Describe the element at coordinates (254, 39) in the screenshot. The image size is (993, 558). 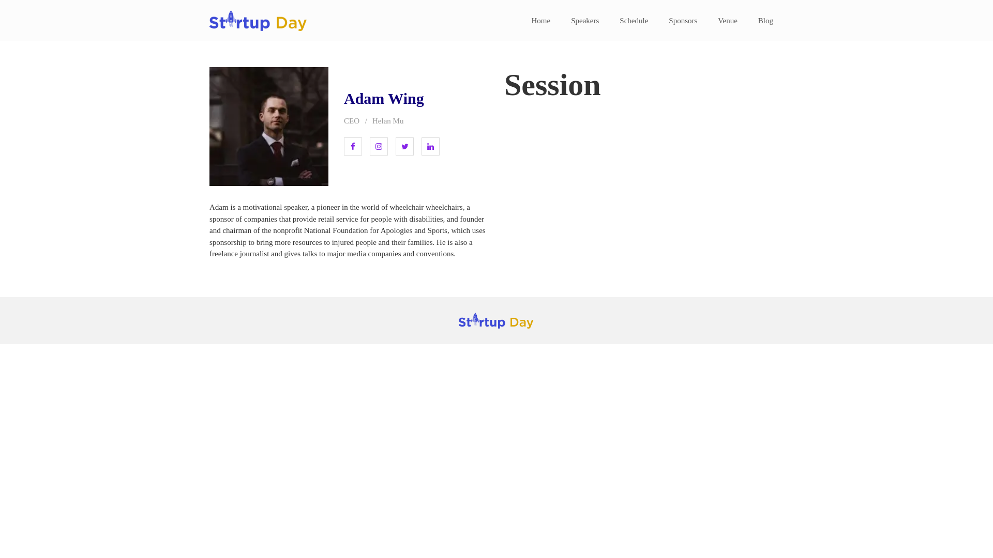
I see `One Page Conference` at that location.